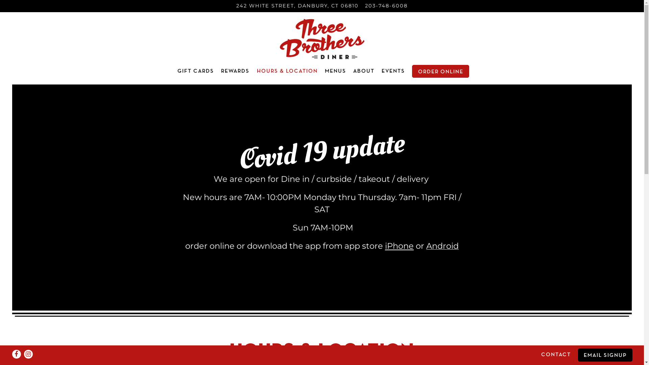 The height and width of the screenshot is (365, 649). I want to click on EVENTS, so click(393, 71).